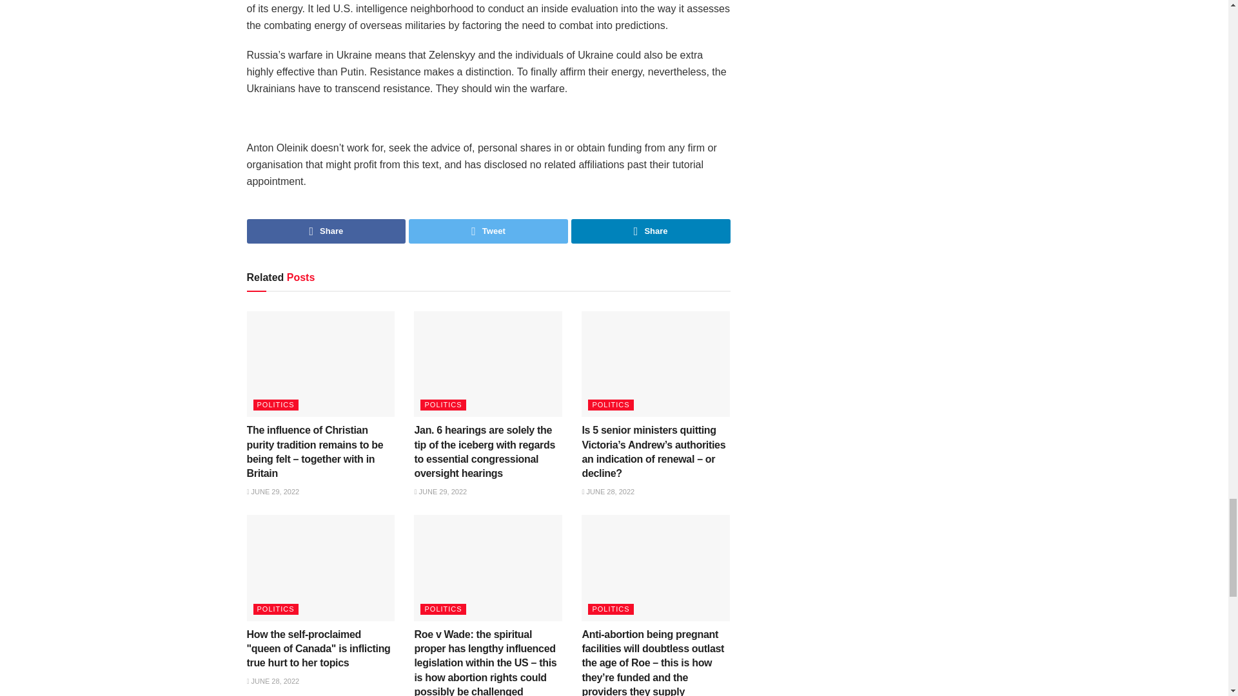 The height and width of the screenshot is (696, 1238). What do you see at coordinates (275, 405) in the screenshot?
I see `POLITICS` at bounding box center [275, 405].